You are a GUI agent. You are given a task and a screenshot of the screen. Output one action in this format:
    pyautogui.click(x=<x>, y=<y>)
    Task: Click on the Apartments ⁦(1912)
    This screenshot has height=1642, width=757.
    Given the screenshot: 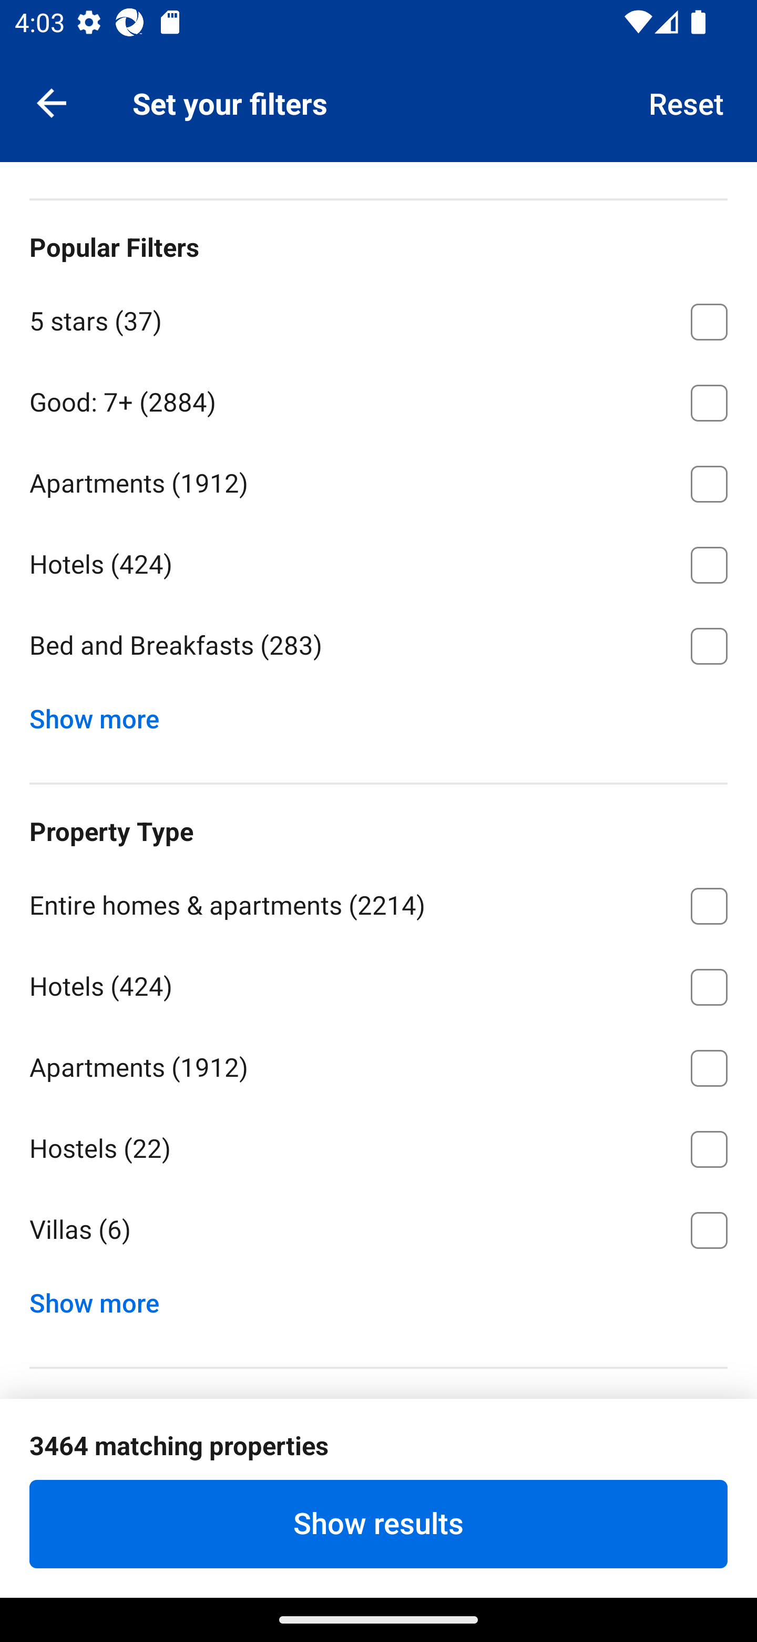 What is the action you would take?
    pyautogui.click(x=378, y=1064)
    